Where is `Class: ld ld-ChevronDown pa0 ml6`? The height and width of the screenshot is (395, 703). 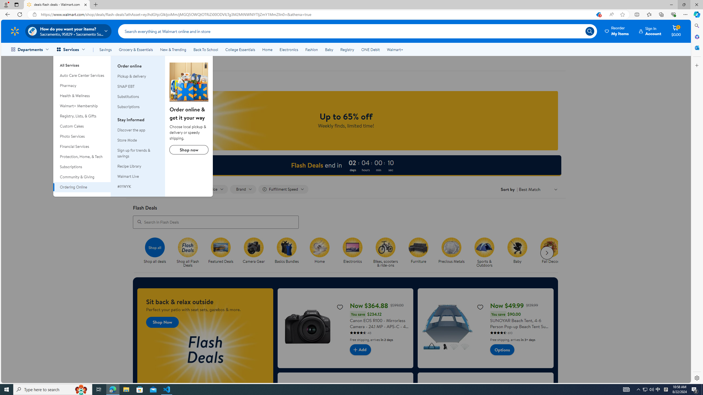
Class: ld ld-ChevronDown pa0 ml6 is located at coordinates (556, 189).